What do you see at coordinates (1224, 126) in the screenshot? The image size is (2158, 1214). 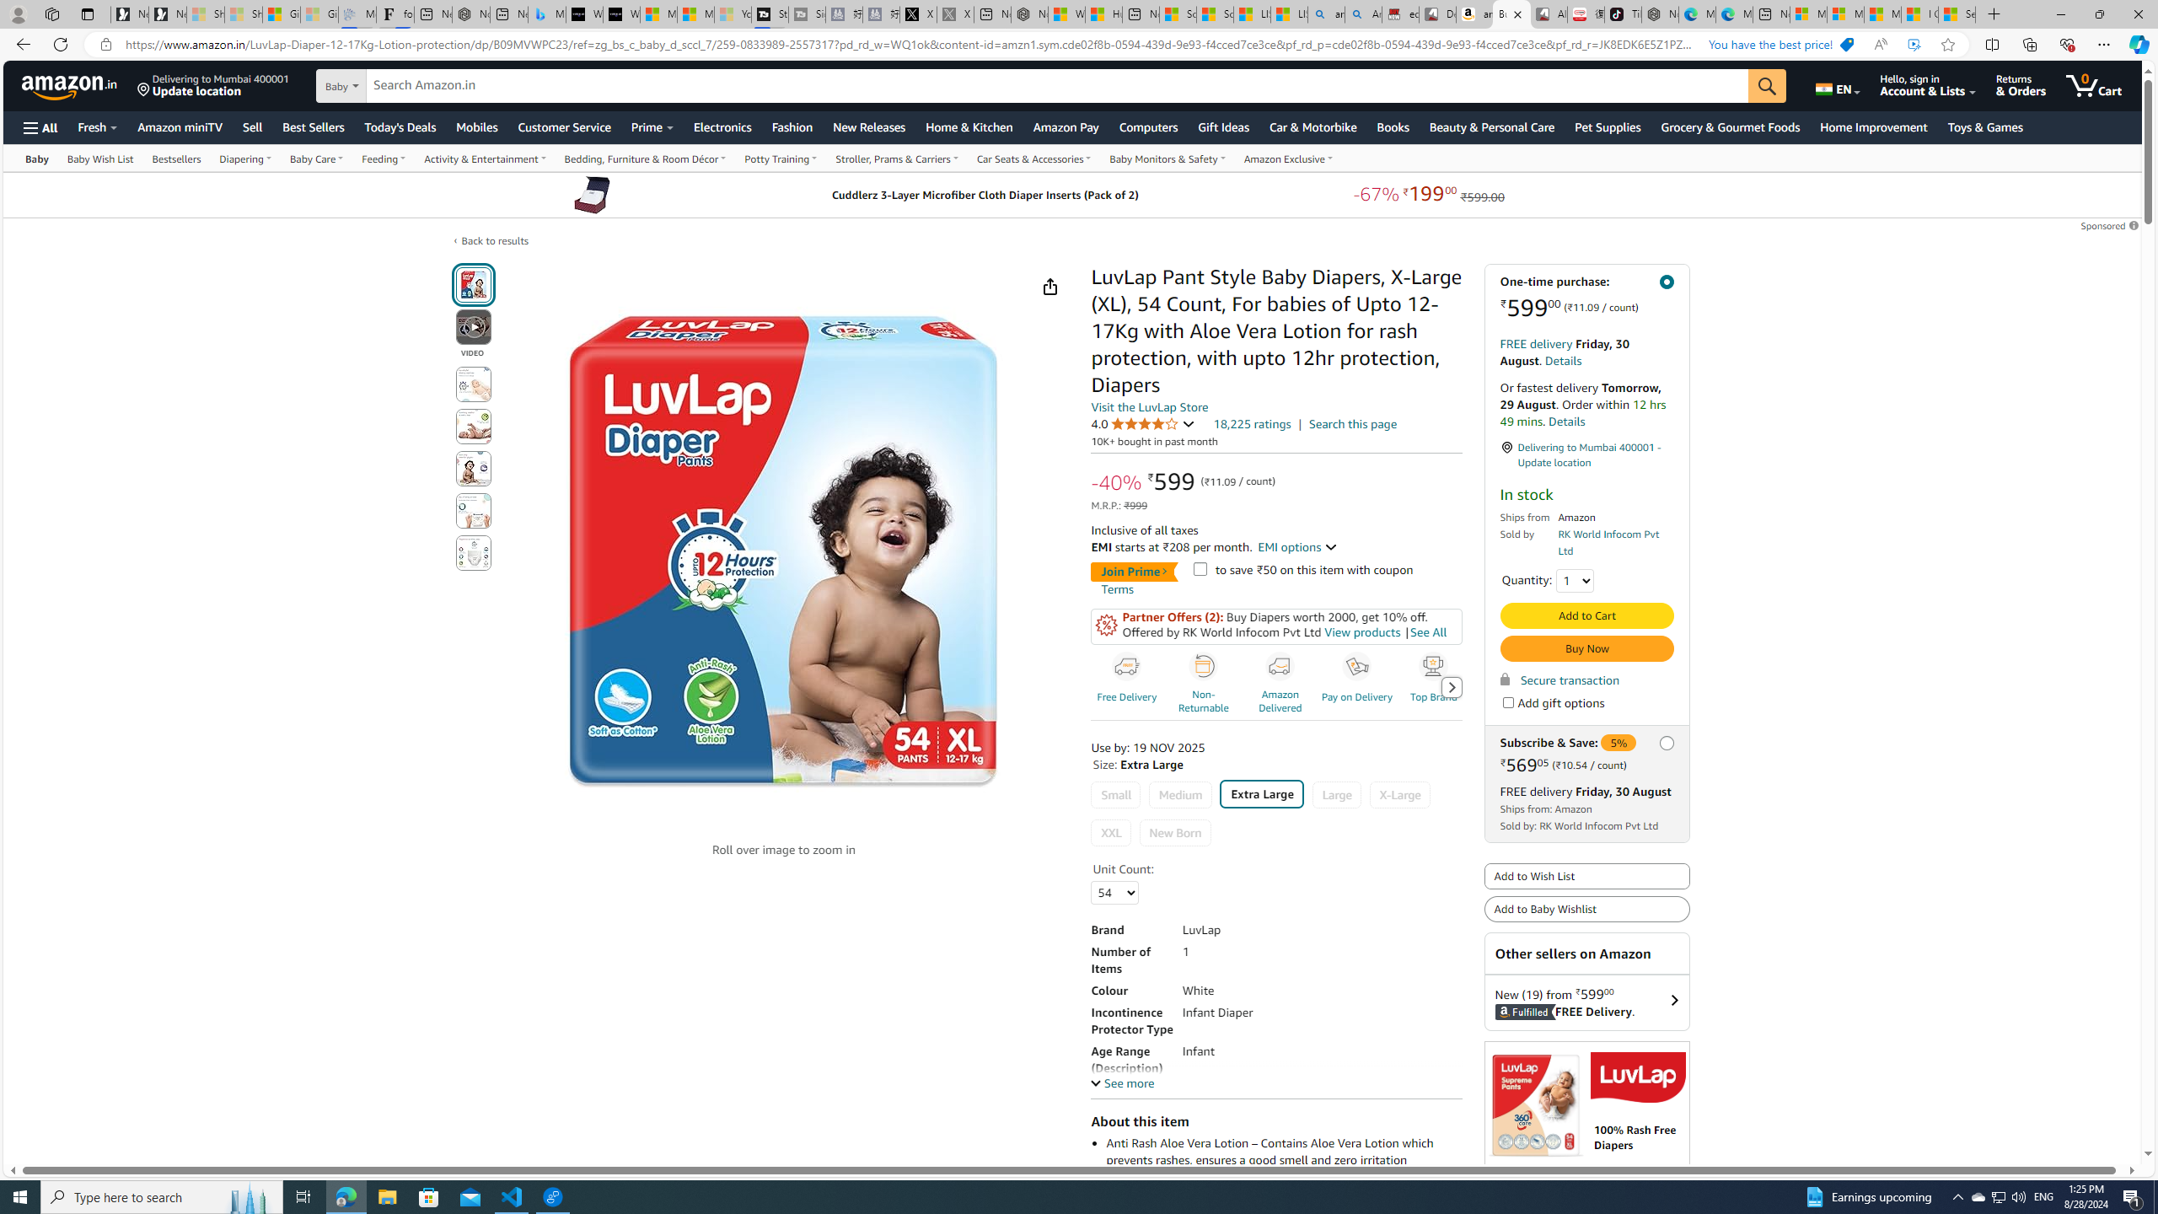 I see `Gift Ideas` at bounding box center [1224, 126].